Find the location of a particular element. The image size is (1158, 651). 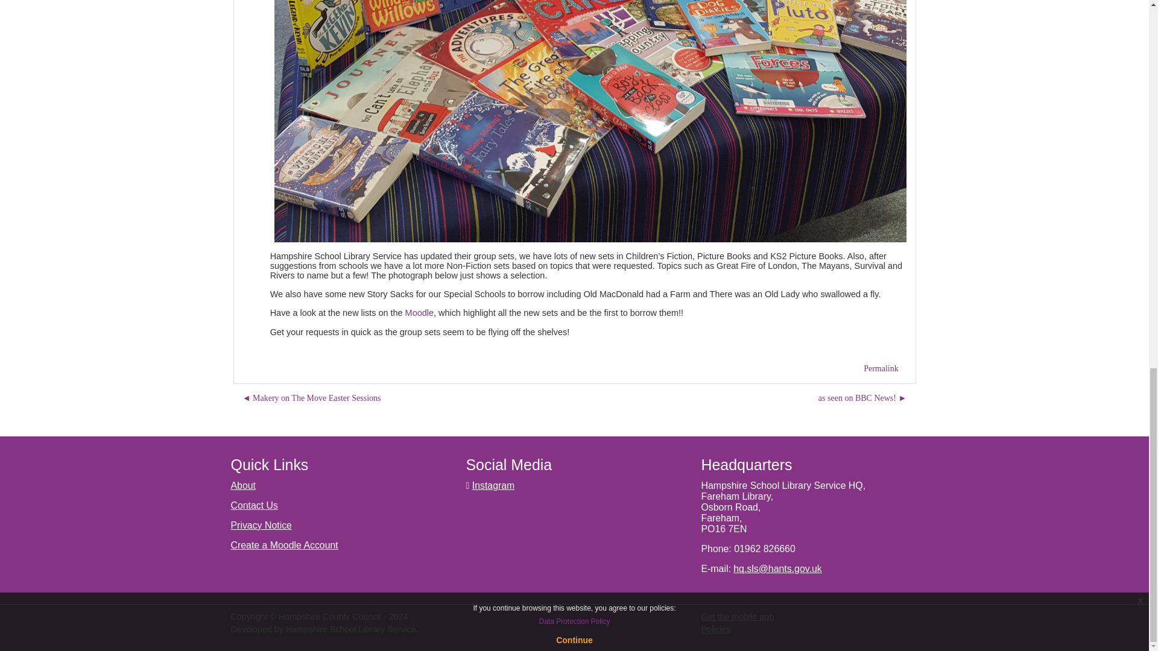

Permalink is located at coordinates (881, 368).